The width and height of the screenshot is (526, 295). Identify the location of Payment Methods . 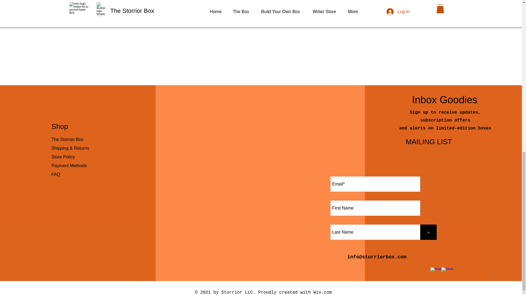
(70, 166).